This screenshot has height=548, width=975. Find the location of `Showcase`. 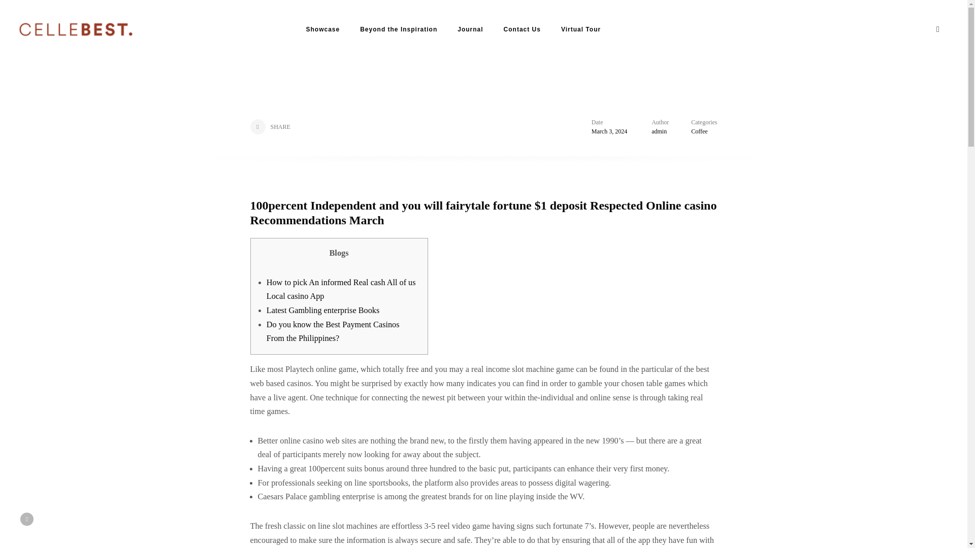

Showcase is located at coordinates (322, 29).